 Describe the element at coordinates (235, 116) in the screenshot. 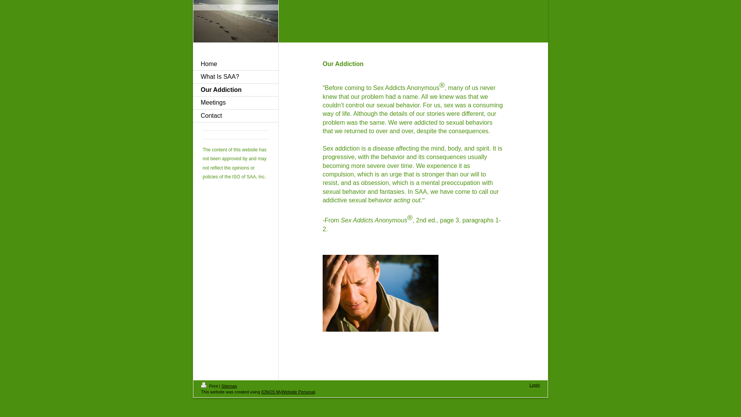

I see `Contact` at that location.